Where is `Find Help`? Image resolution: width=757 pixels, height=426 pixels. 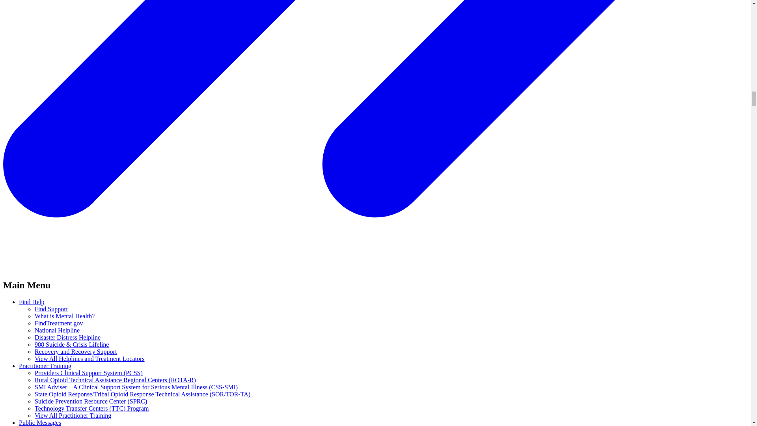 Find Help is located at coordinates (32, 302).